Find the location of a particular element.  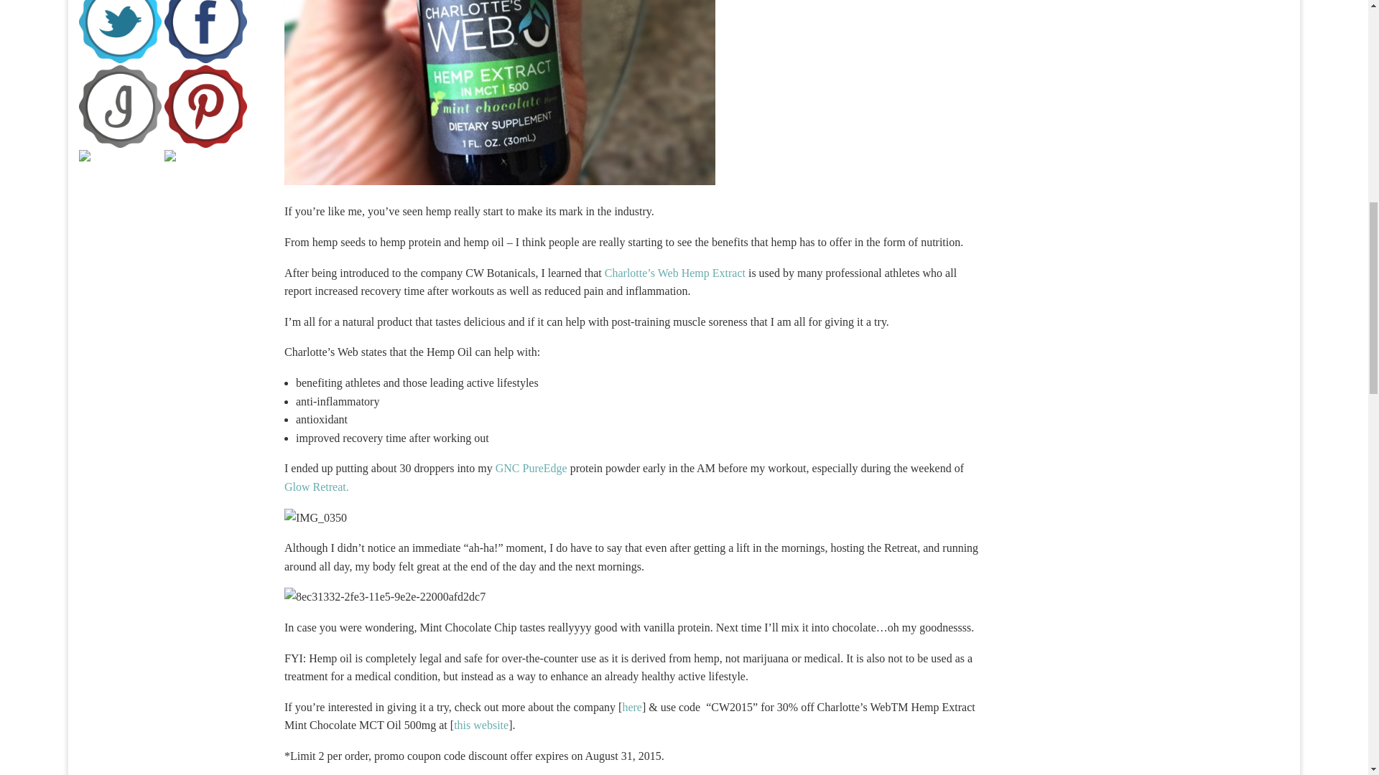

GNC PureEdge is located at coordinates (529, 468).